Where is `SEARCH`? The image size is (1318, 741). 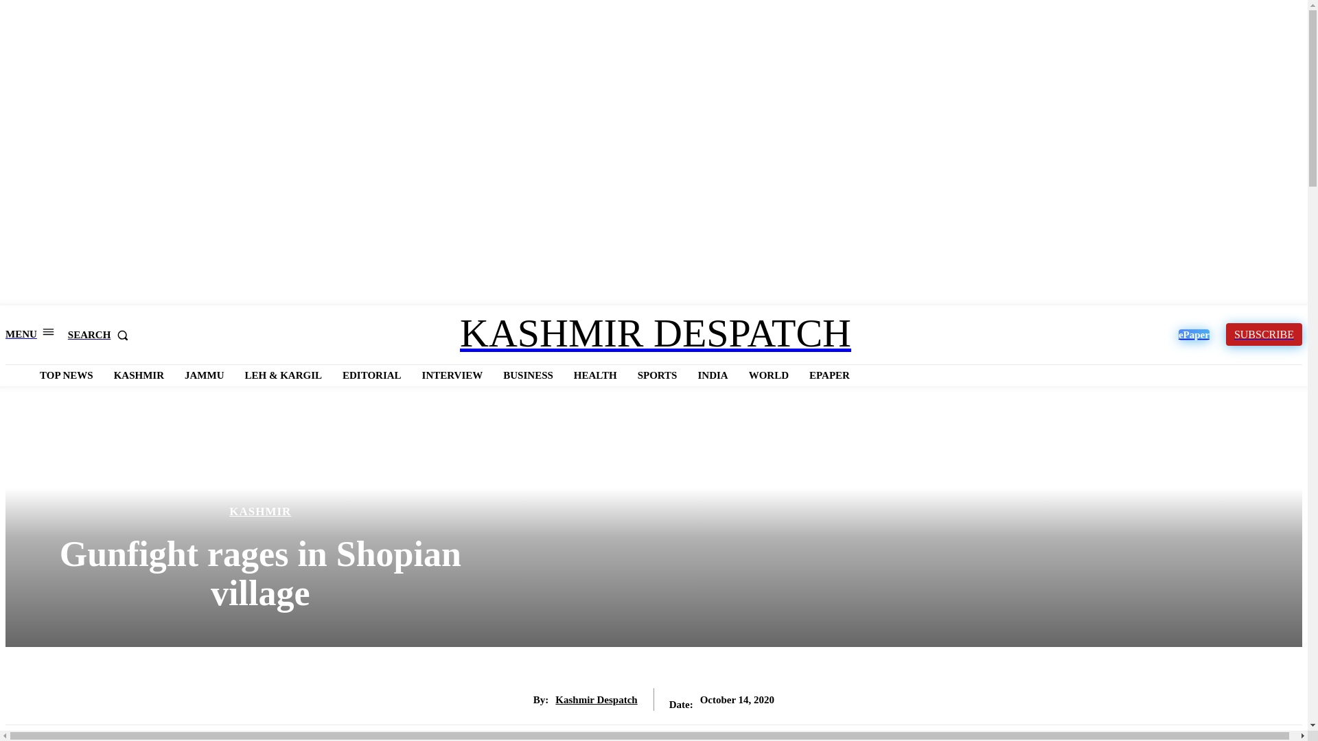 SEARCH is located at coordinates (101, 335).